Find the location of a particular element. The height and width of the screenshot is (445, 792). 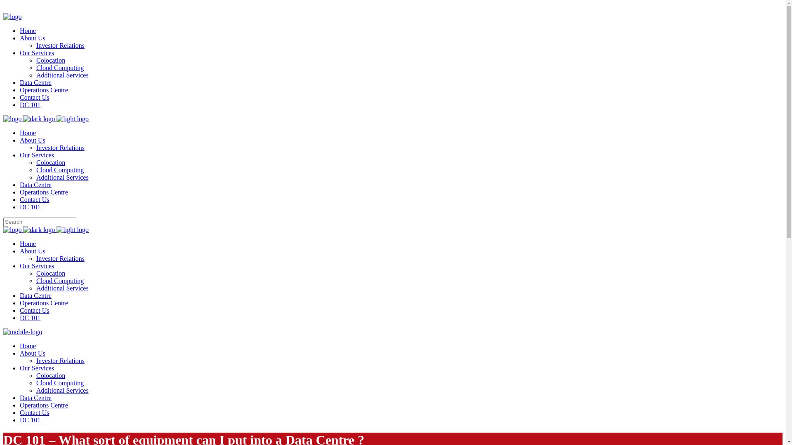

Cloud Computing is located at coordinates (60, 170).